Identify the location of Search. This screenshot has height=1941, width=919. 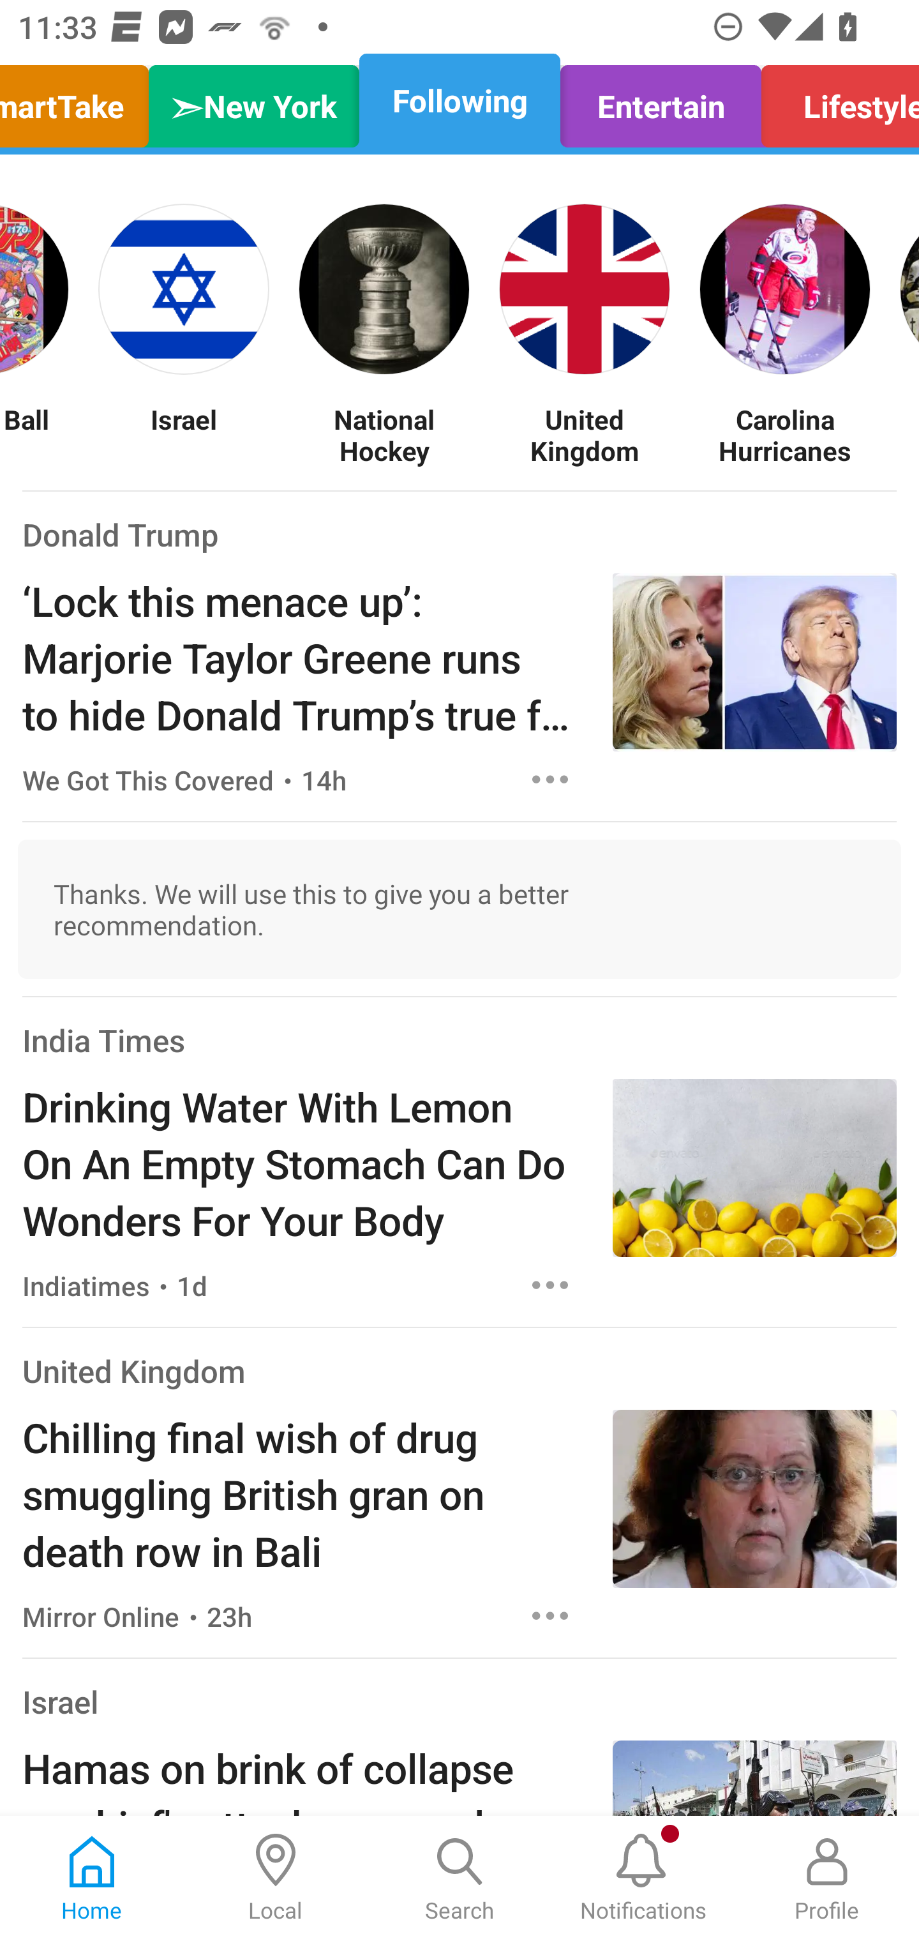
(459, 1878).